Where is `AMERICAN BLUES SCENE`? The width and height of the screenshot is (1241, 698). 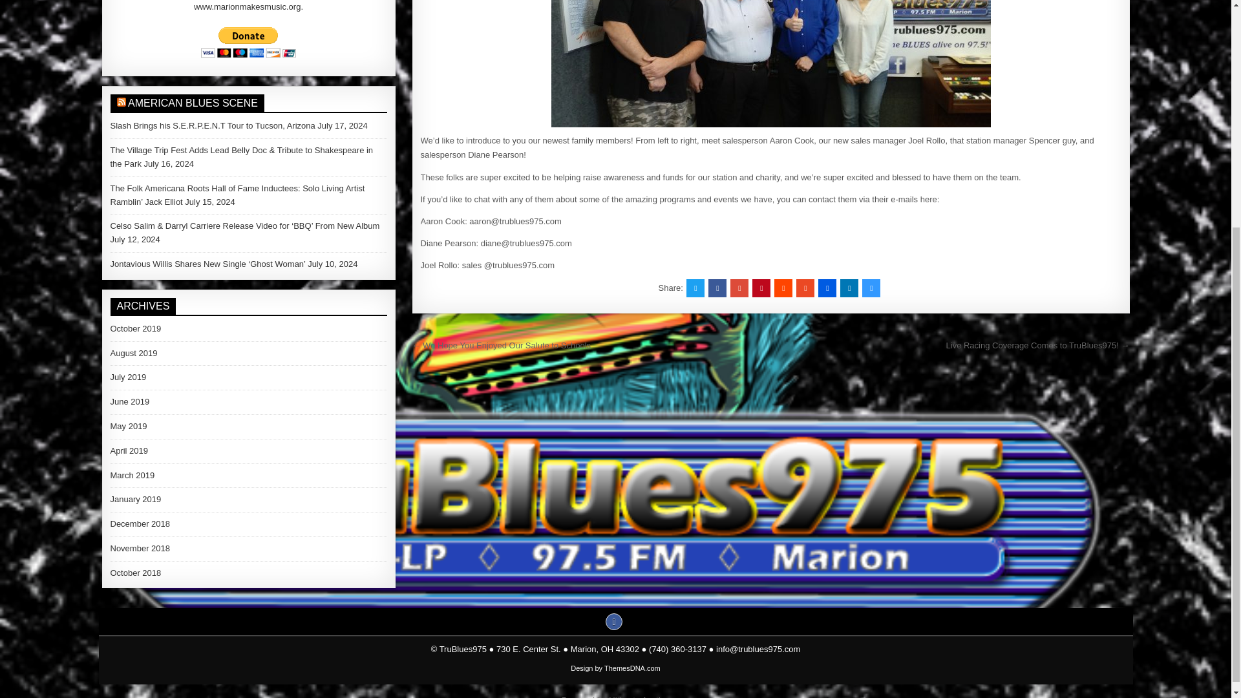 AMERICAN BLUES SCENE is located at coordinates (193, 103).